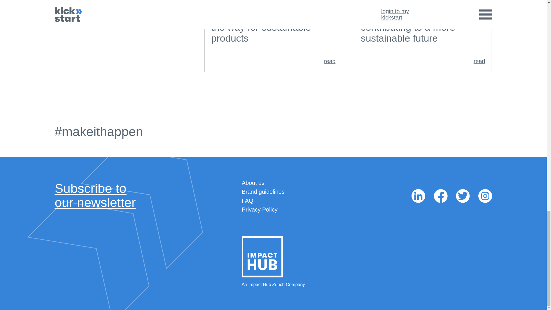 The width and height of the screenshot is (551, 310). Describe the element at coordinates (259, 210) in the screenshot. I see `Privacy Policy` at that location.